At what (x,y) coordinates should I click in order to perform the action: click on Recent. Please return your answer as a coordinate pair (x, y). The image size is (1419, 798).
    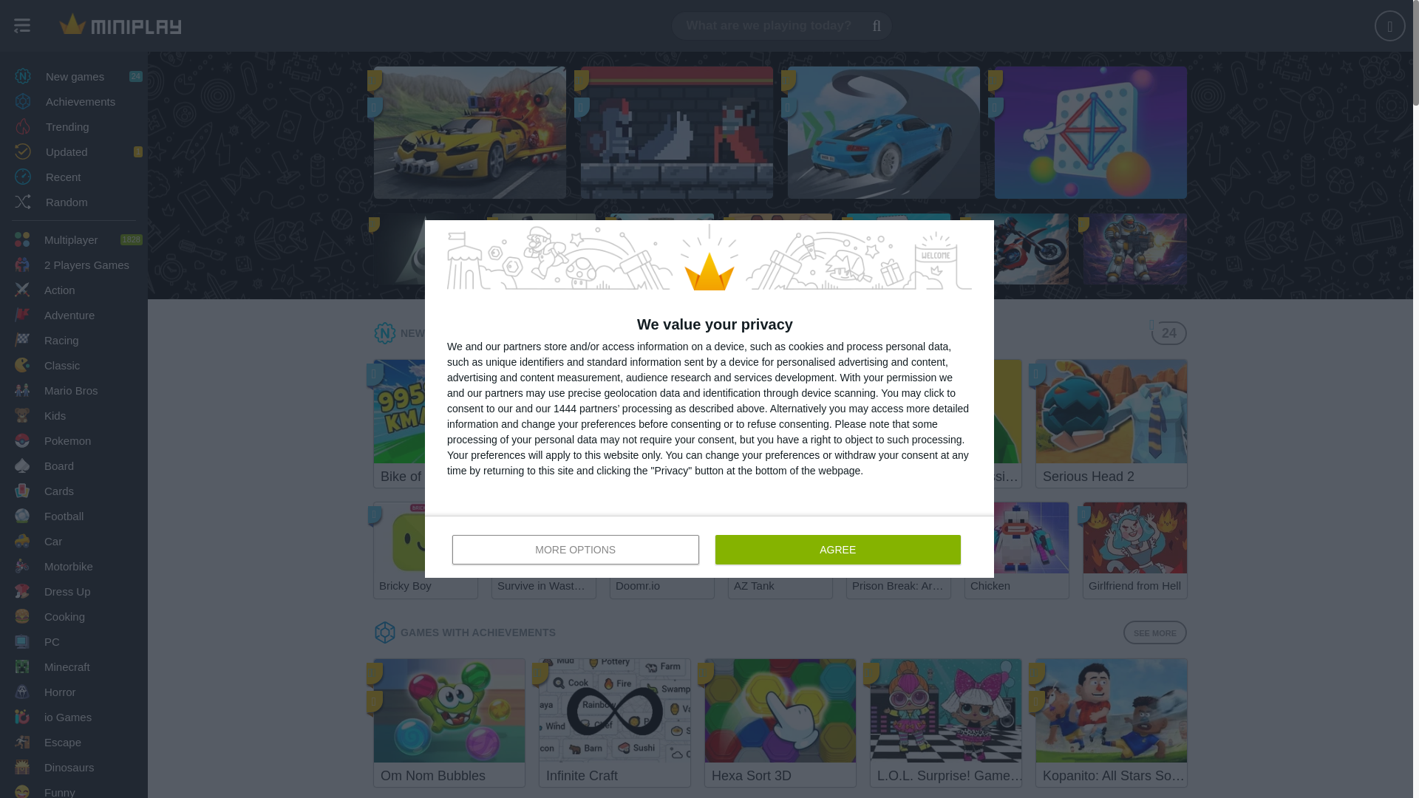
    Looking at the image, I should click on (120, 26).